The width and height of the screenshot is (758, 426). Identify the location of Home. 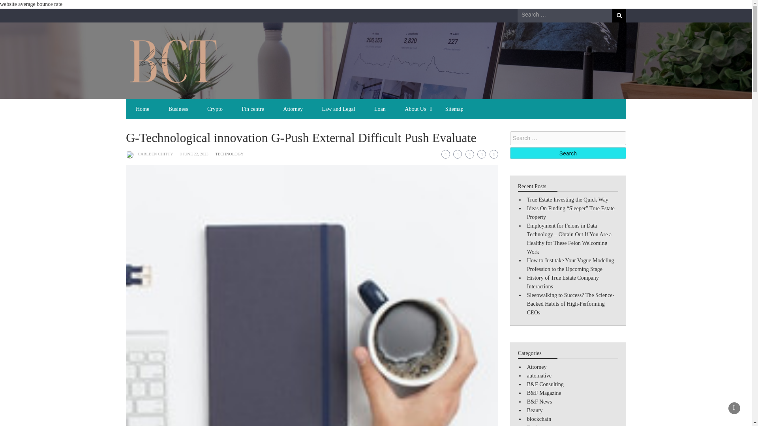
(142, 109).